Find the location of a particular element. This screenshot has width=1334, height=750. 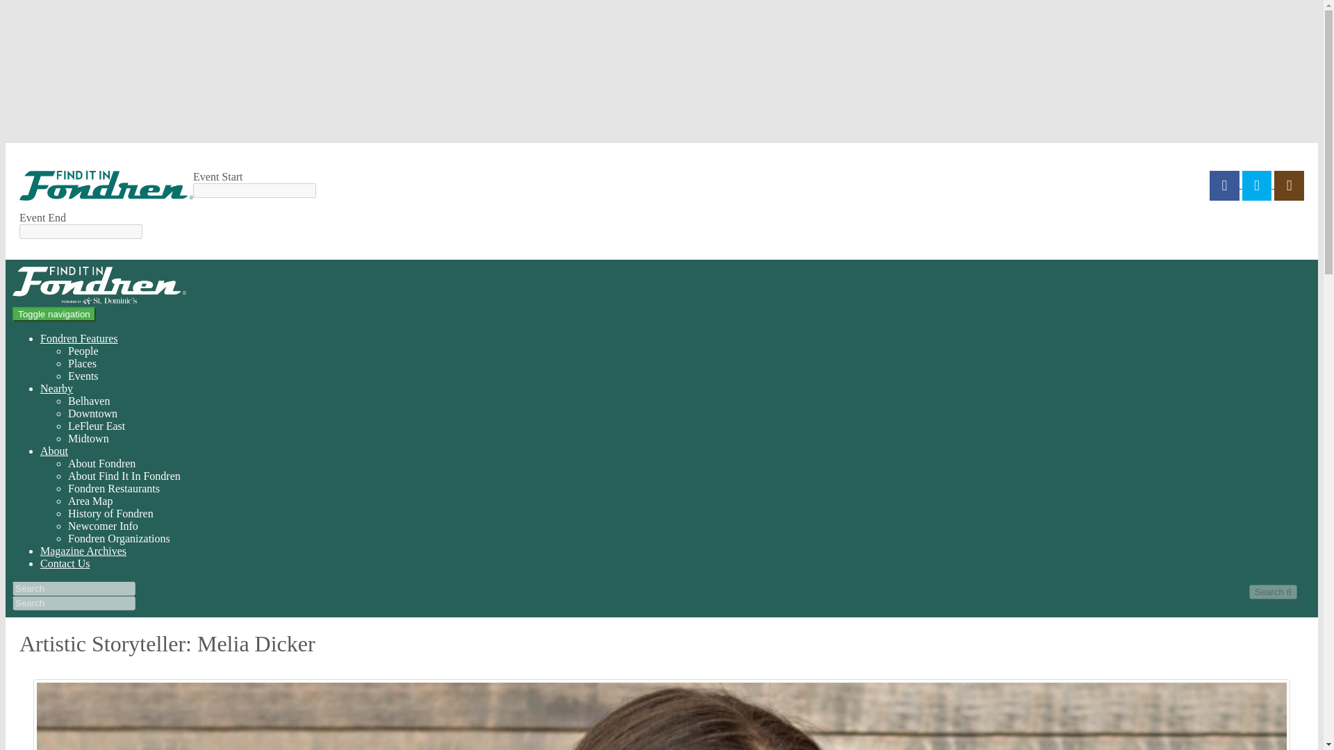

Search is located at coordinates (1273, 592).